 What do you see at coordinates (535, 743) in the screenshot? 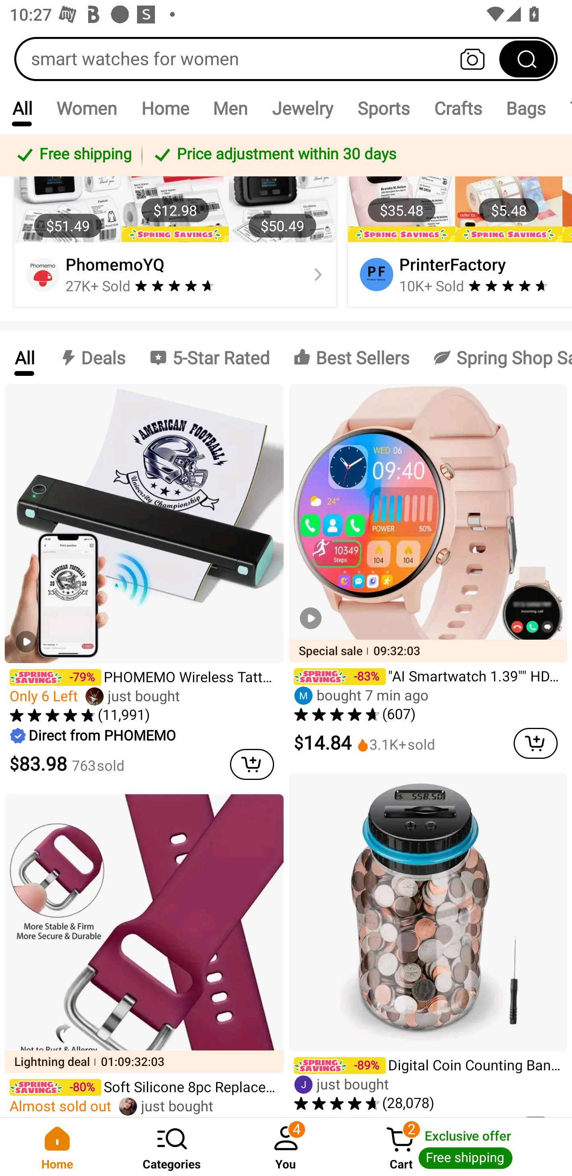
I see `cart delete` at bounding box center [535, 743].